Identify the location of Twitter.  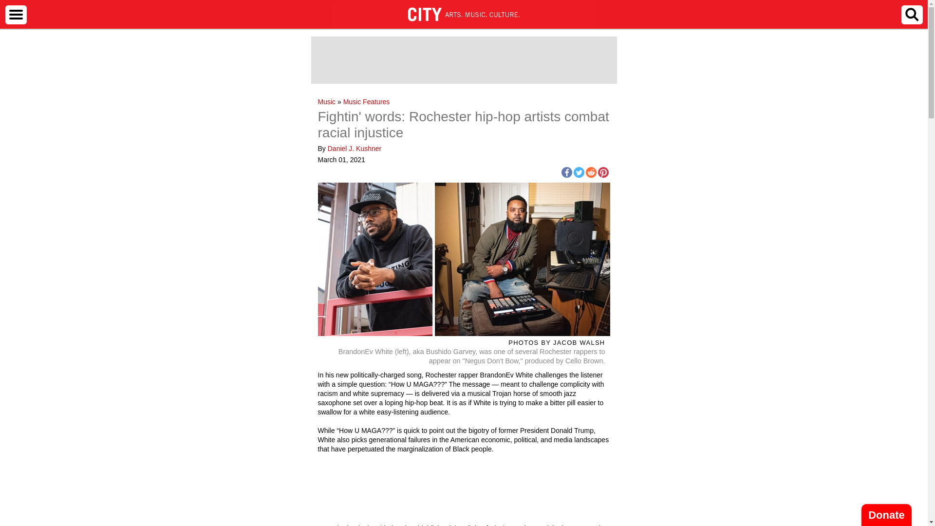
(579, 172).